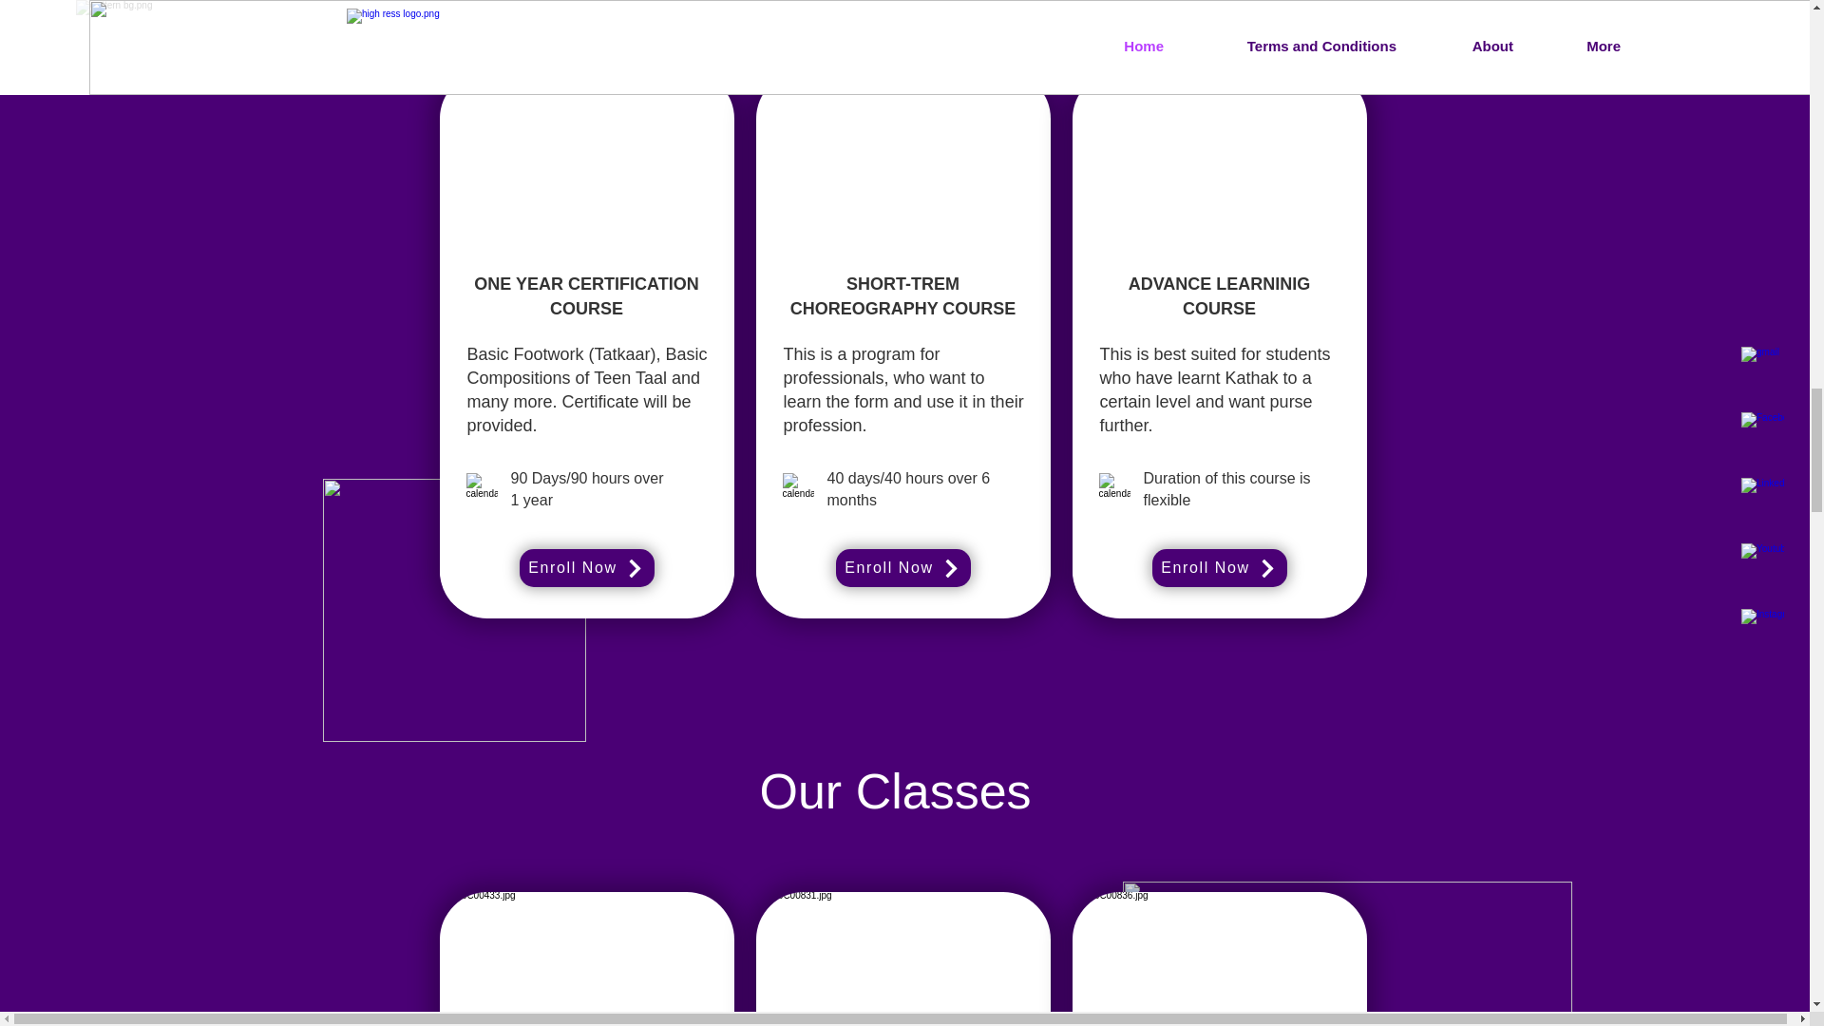 The width and height of the screenshot is (1824, 1026). What do you see at coordinates (902, 567) in the screenshot?
I see `Enroll Now` at bounding box center [902, 567].